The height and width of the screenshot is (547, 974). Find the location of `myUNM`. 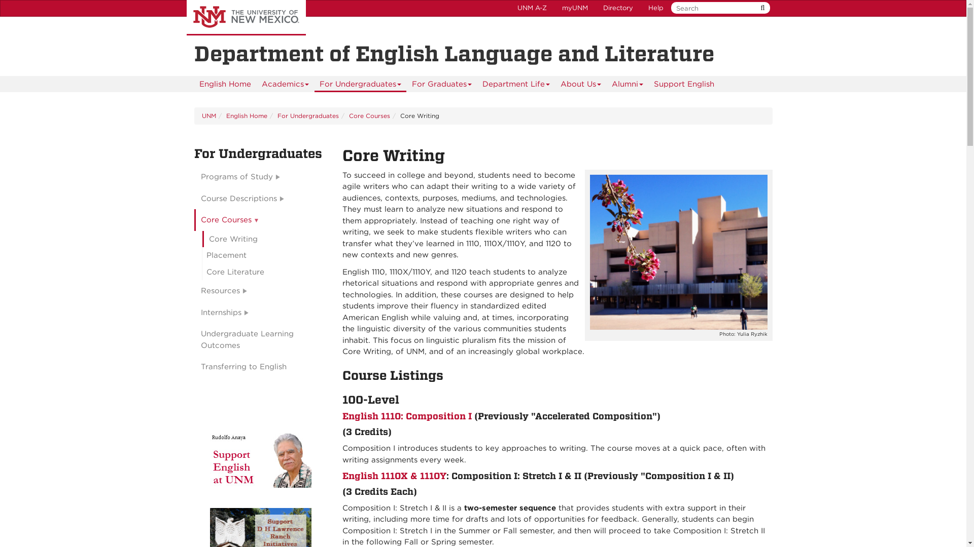

myUNM is located at coordinates (574, 8).